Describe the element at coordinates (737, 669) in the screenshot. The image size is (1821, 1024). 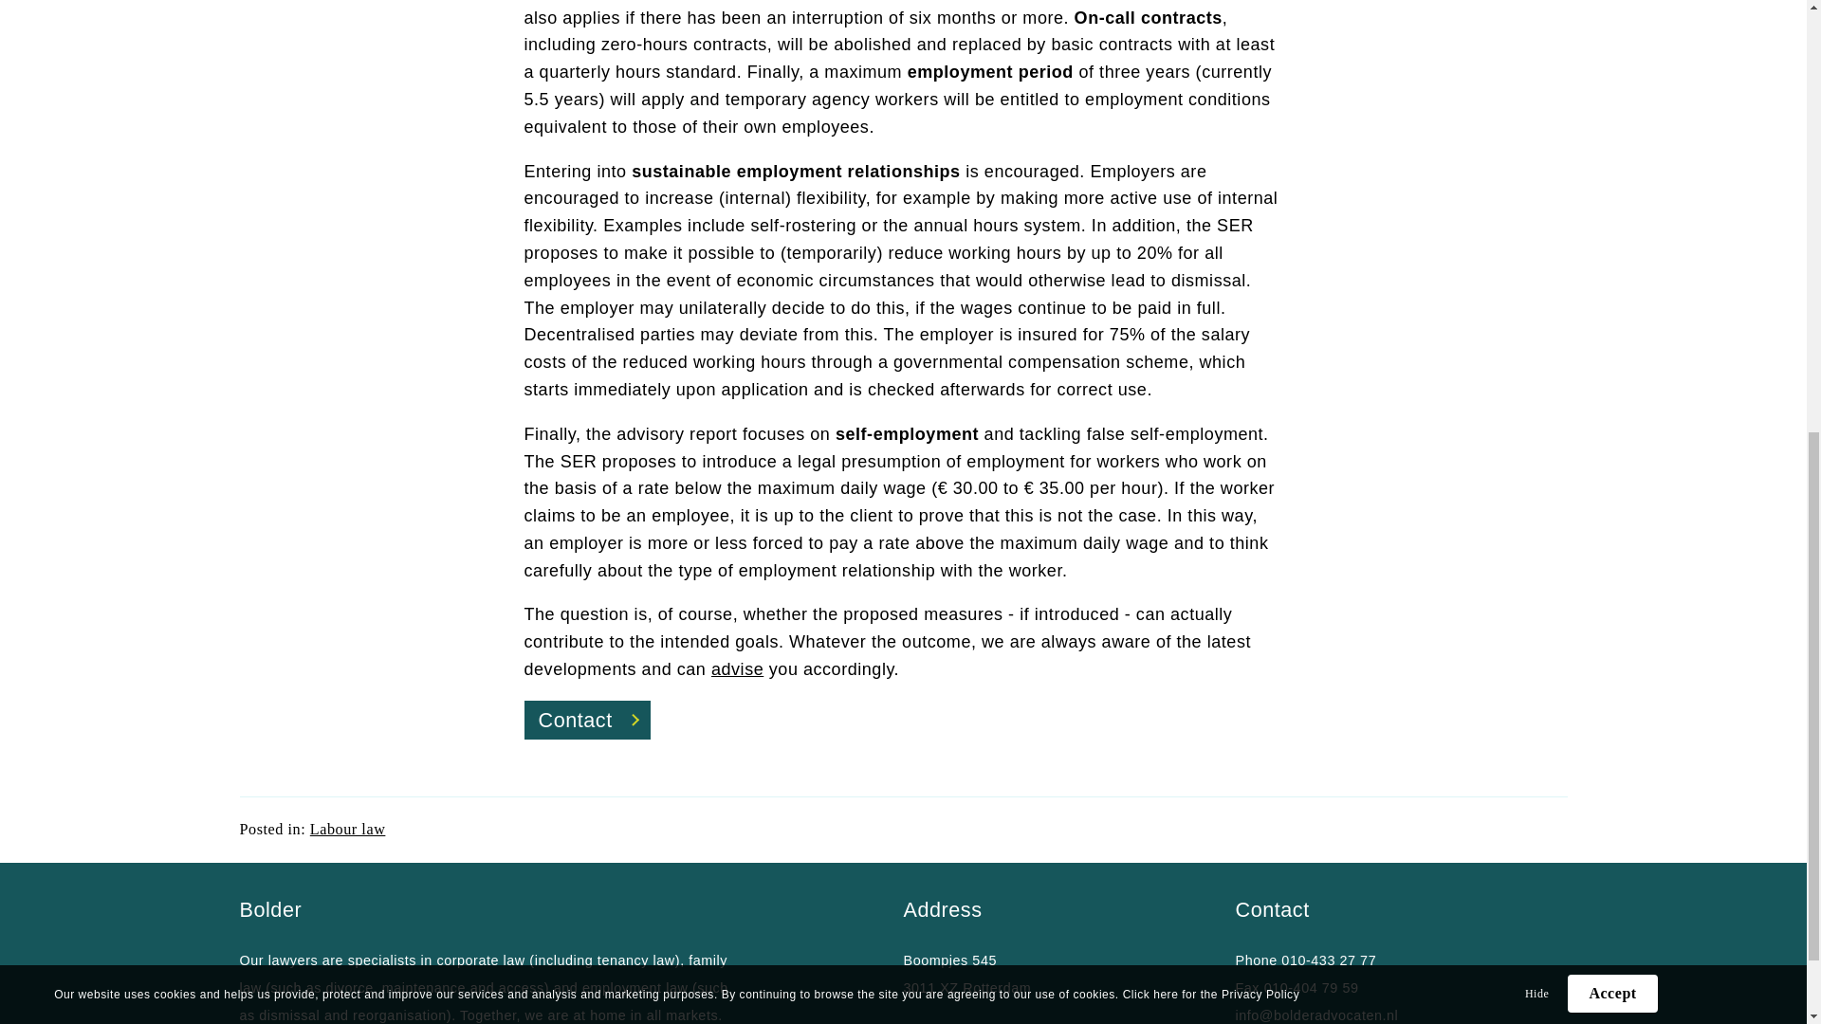
I see `advise` at that location.